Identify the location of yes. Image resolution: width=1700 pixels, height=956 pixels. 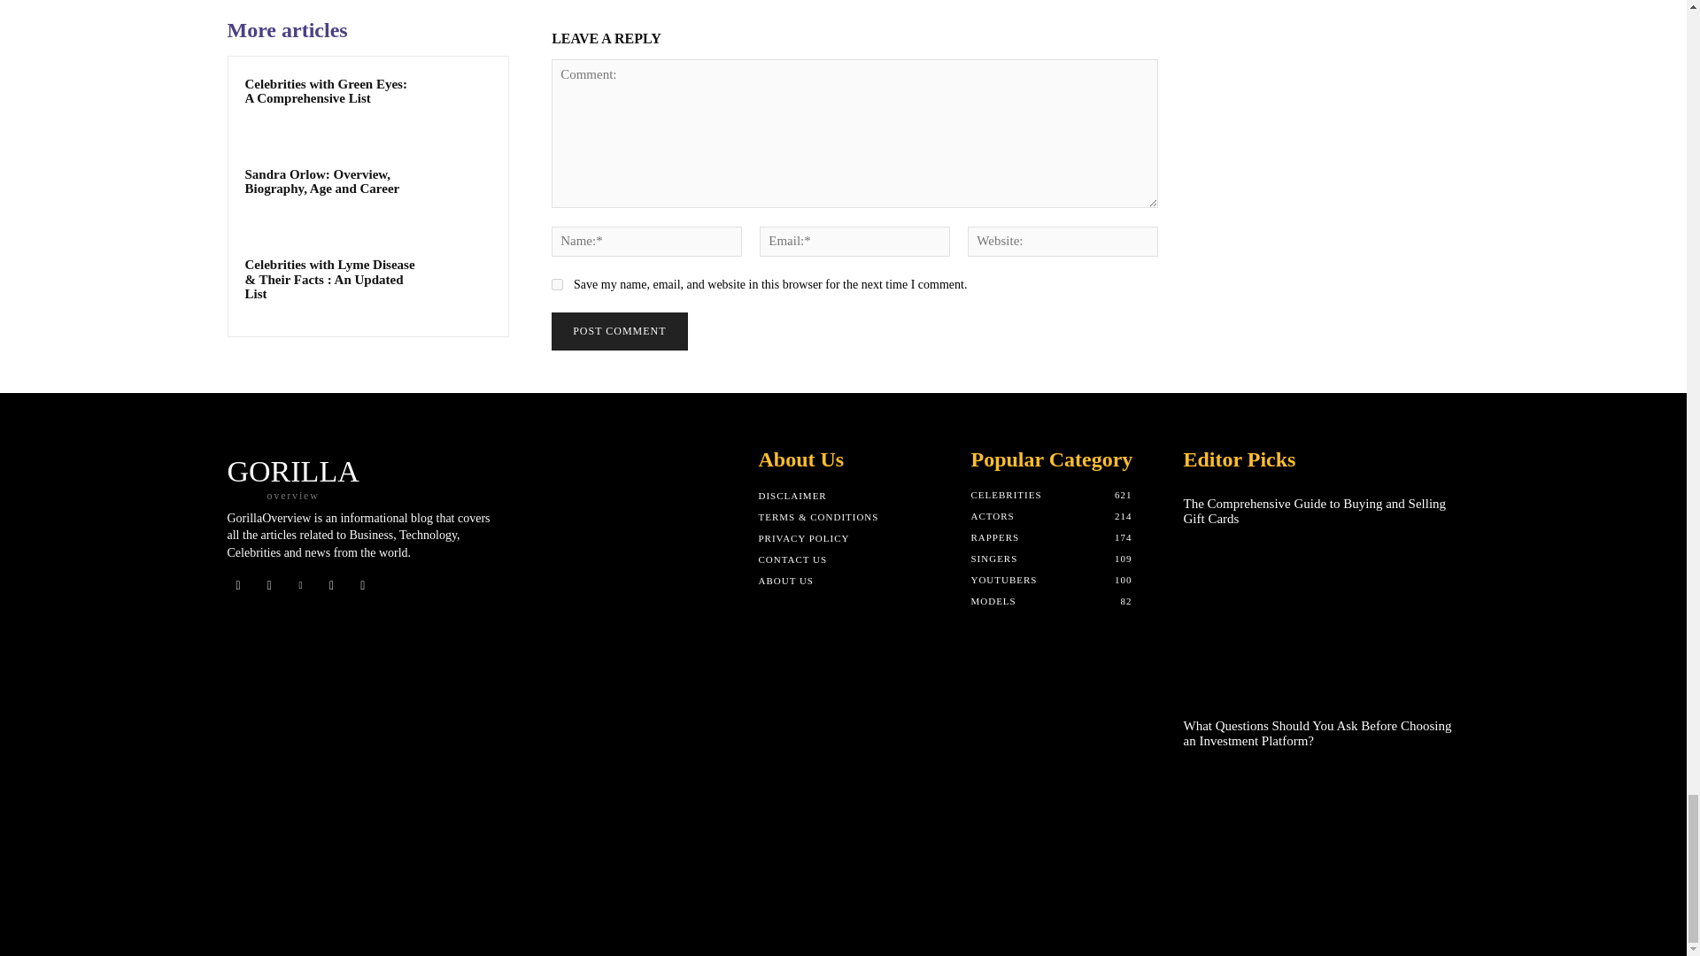
(556, 285).